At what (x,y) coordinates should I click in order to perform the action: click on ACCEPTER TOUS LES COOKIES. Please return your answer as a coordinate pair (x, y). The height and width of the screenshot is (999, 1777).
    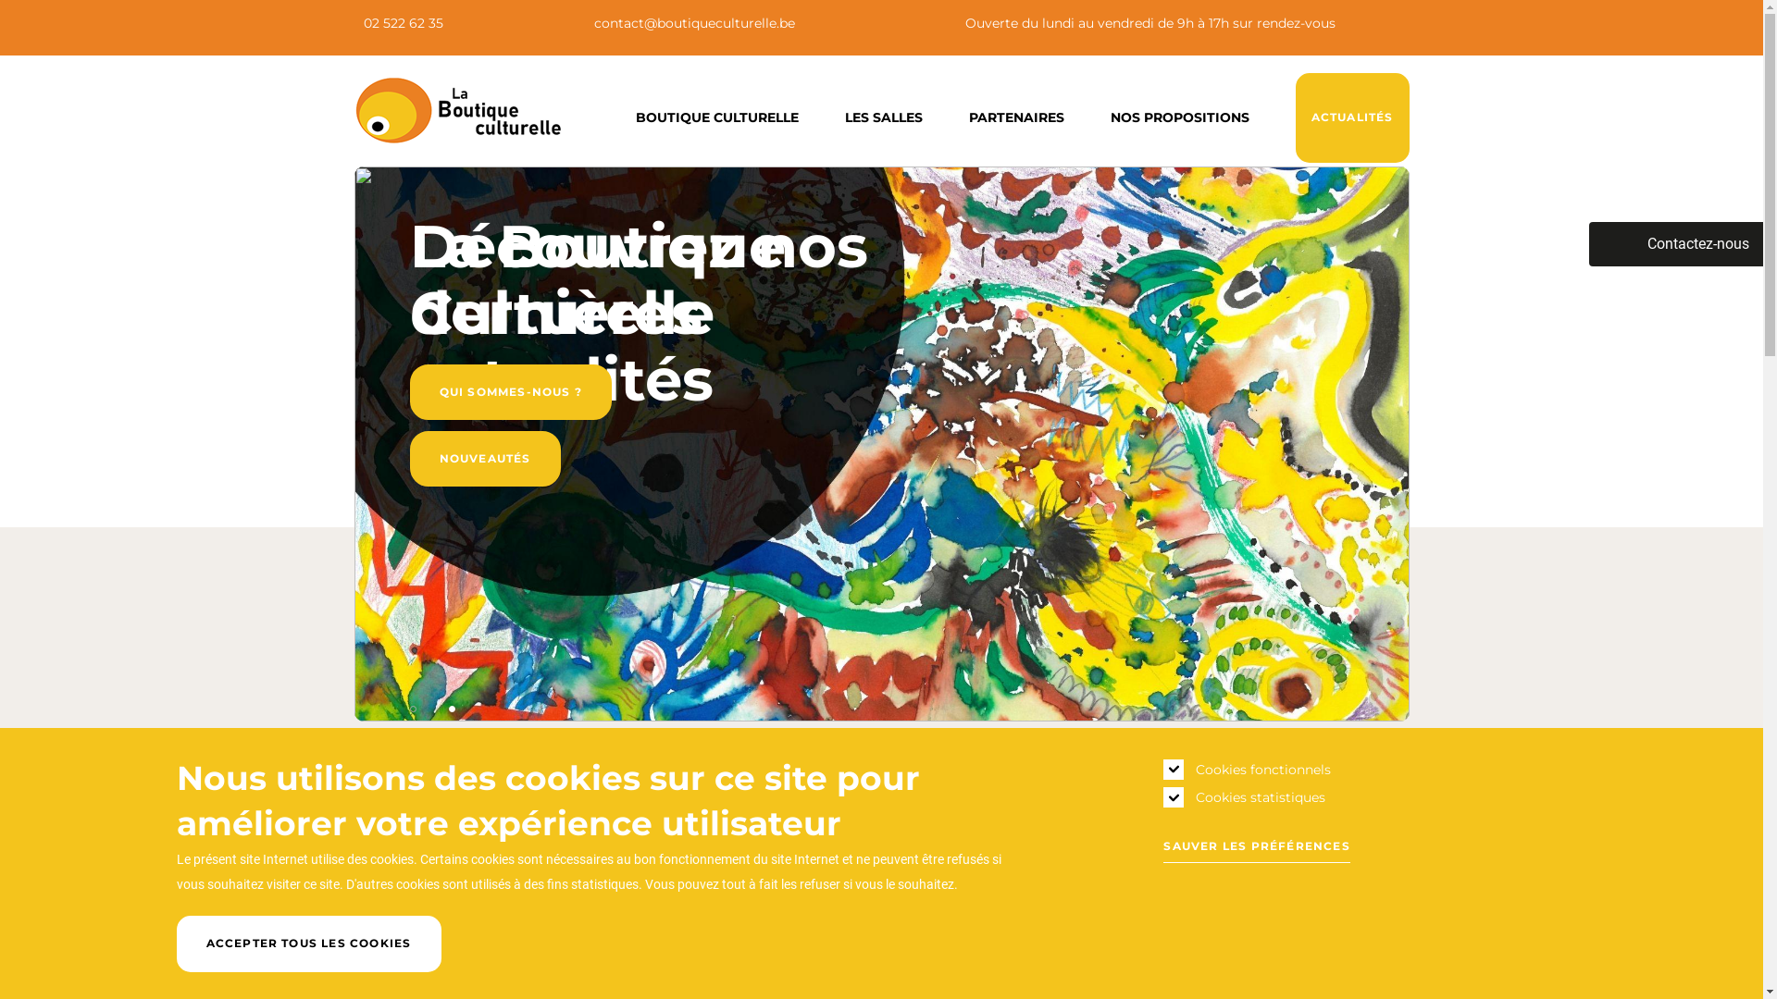
    Looking at the image, I should click on (308, 943).